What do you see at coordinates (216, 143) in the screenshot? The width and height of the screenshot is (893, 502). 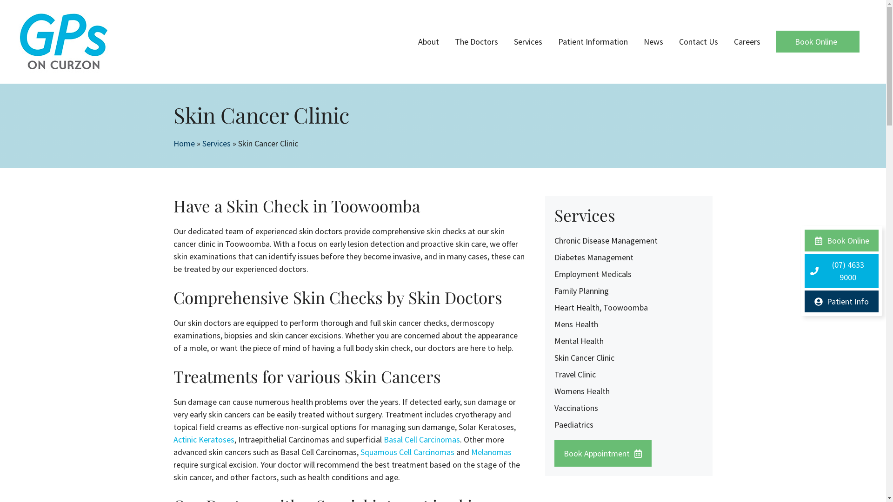 I see `Services` at bounding box center [216, 143].